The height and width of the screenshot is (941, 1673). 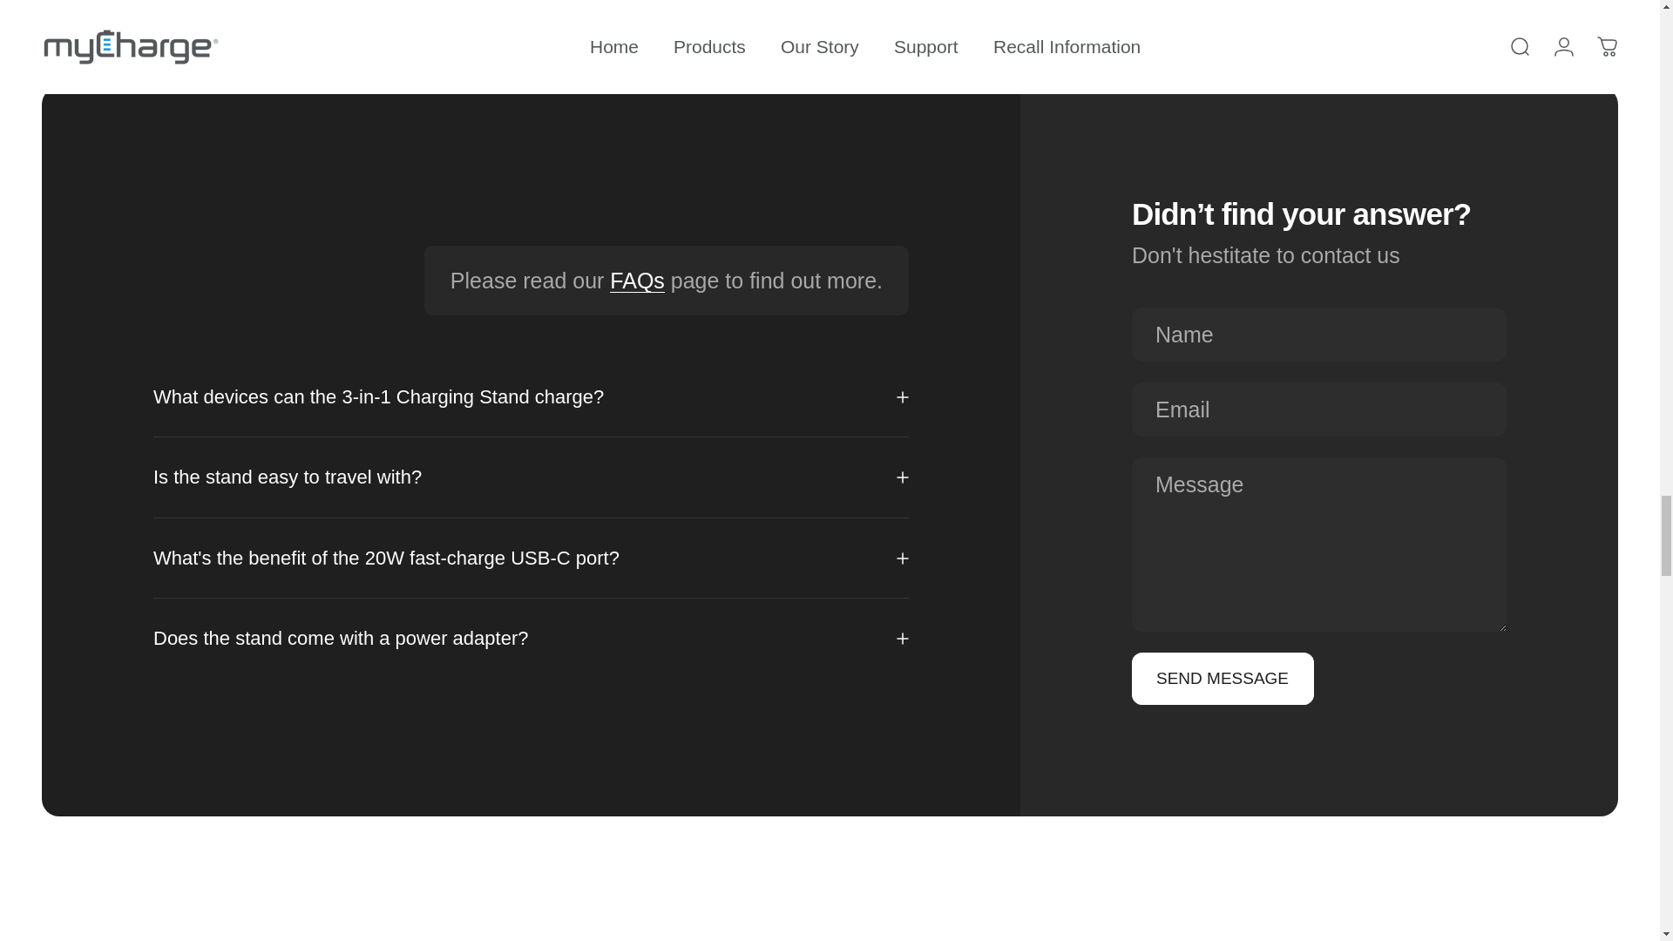 I want to click on FAQ's, so click(x=637, y=280).